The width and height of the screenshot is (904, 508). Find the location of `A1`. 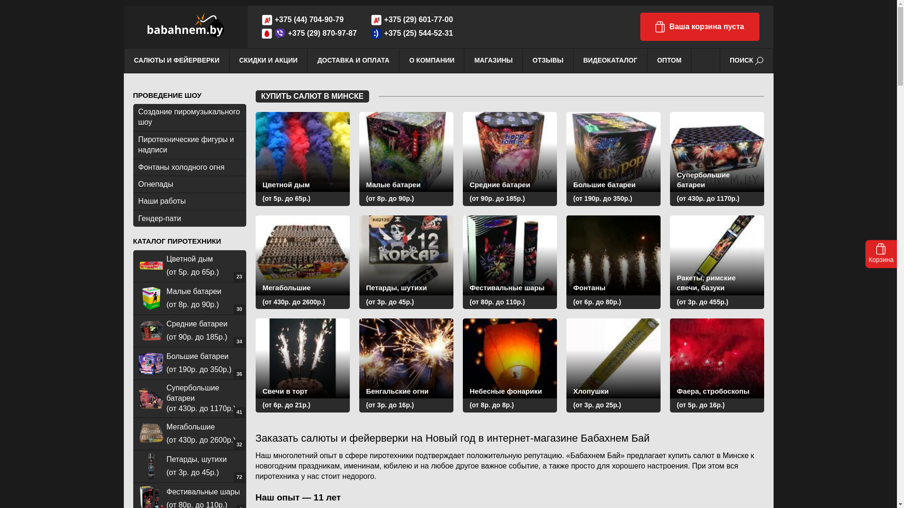

A1 is located at coordinates (267, 20).